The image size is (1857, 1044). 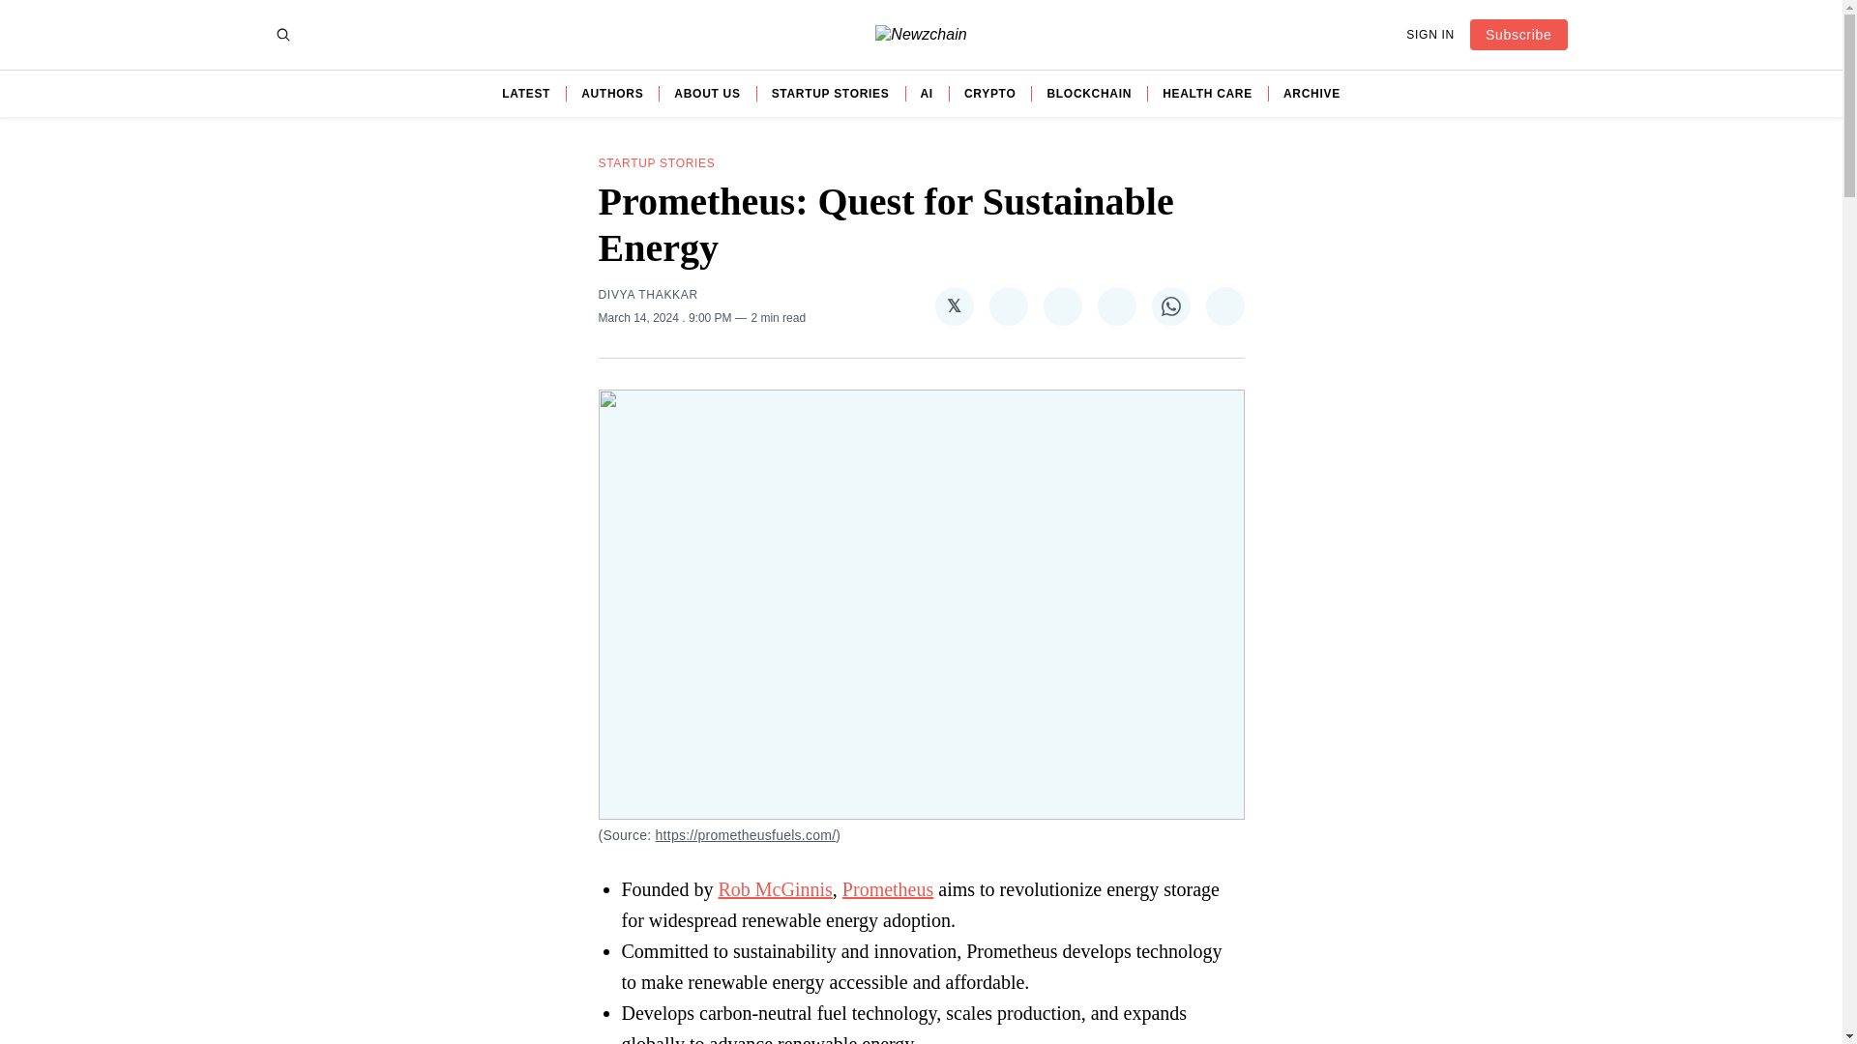 I want to click on Share on LinkedIn, so click(x=1116, y=305).